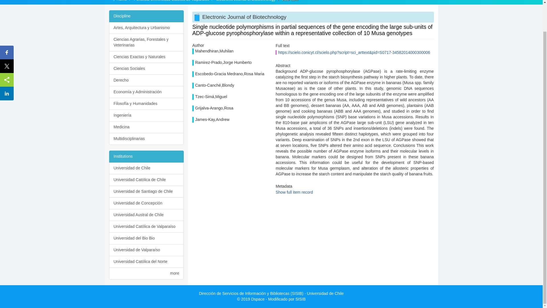  Describe the element at coordinates (146, 168) in the screenshot. I see `Universidad de Chile` at that location.